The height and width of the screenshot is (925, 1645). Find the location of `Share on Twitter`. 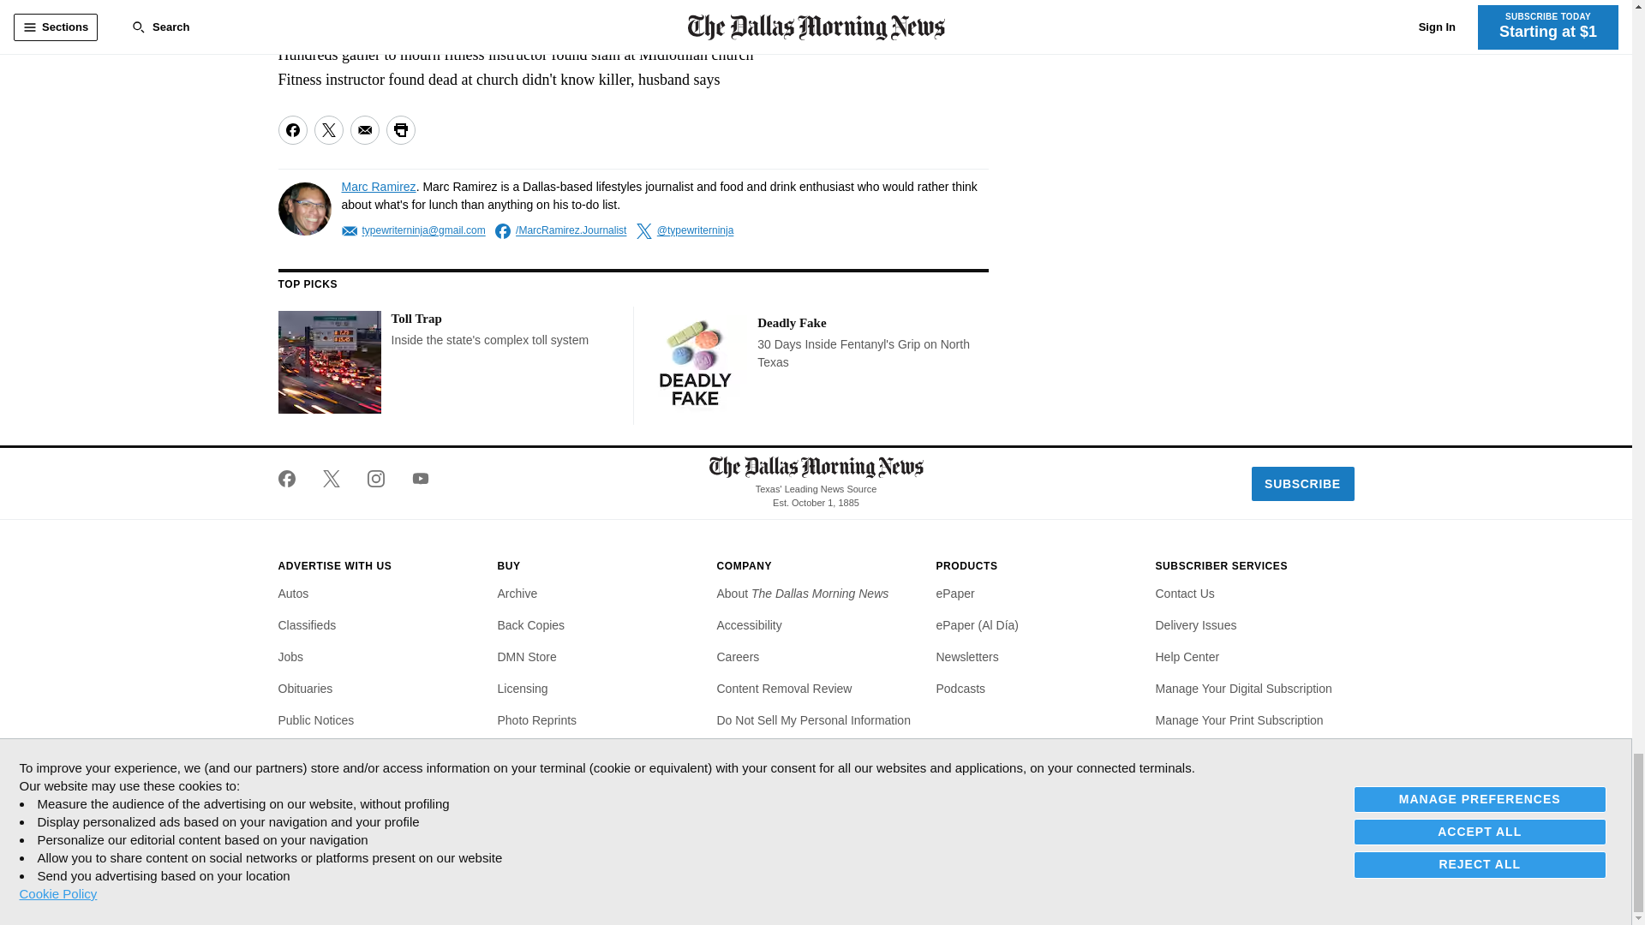

Share on Twitter is located at coordinates (327, 130).